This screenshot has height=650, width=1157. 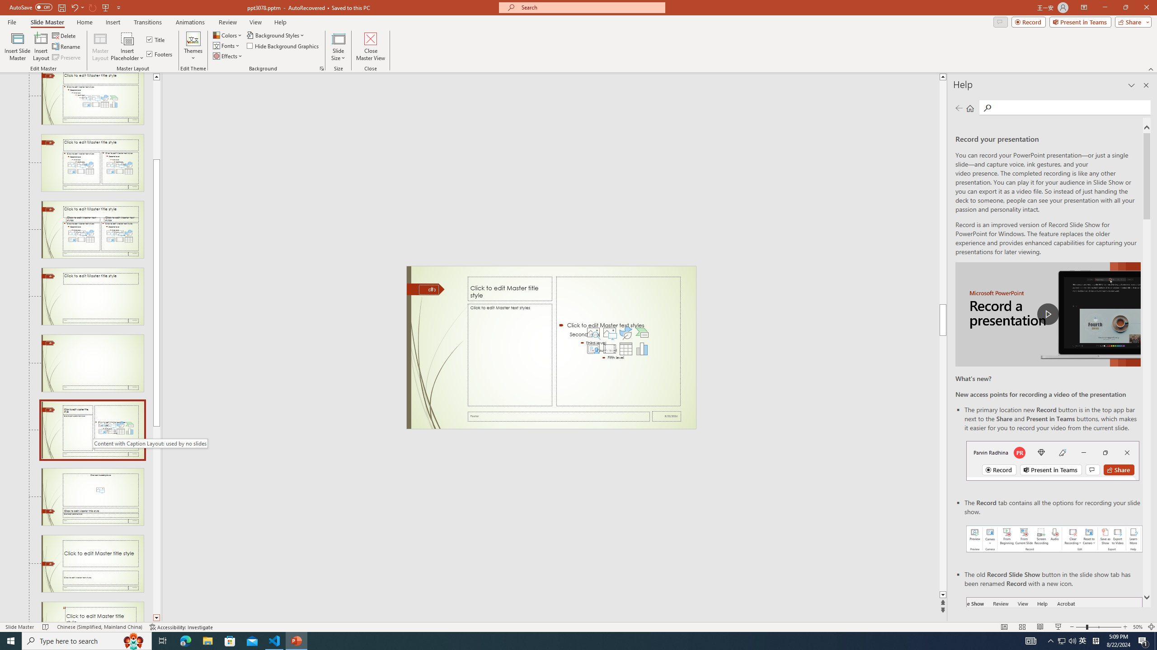 What do you see at coordinates (322, 69) in the screenshot?
I see `Format Background...` at bounding box center [322, 69].